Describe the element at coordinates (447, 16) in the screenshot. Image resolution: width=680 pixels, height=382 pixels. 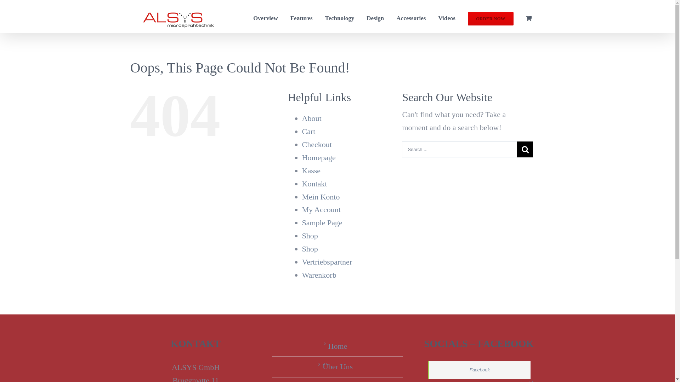
I see `Videos` at that location.